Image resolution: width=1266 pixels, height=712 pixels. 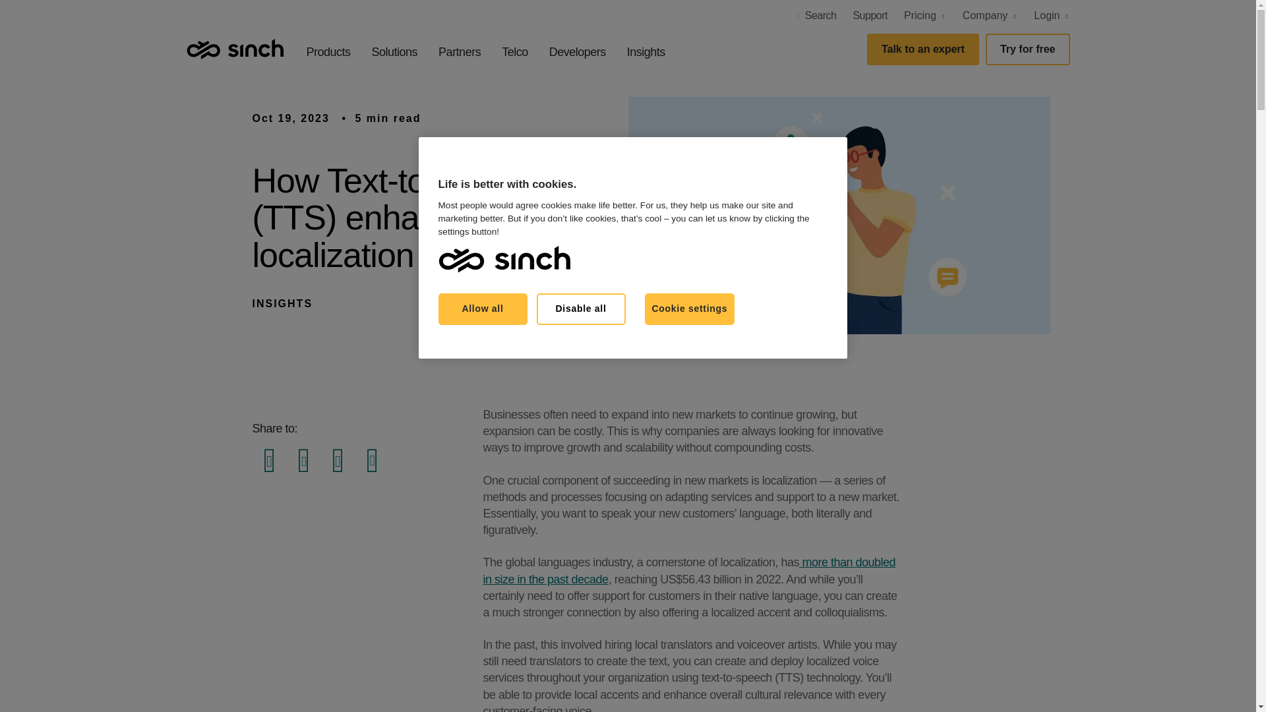 What do you see at coordinates (816, 16) in the screenshot?
I see `Search` at bounding box center [816, 16].